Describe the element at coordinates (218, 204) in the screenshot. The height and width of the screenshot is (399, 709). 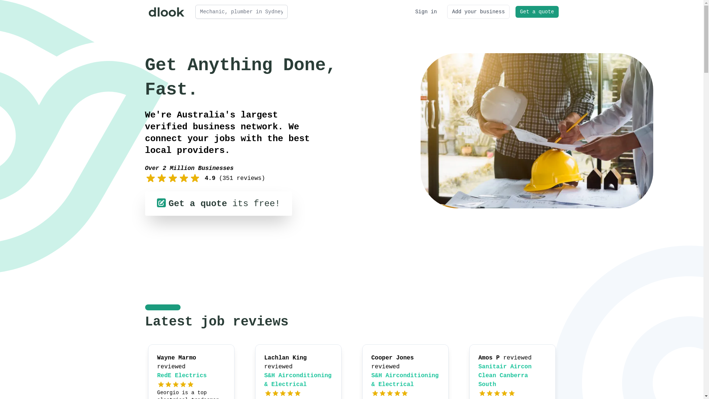
I see `Get a quote its free!` at that location.